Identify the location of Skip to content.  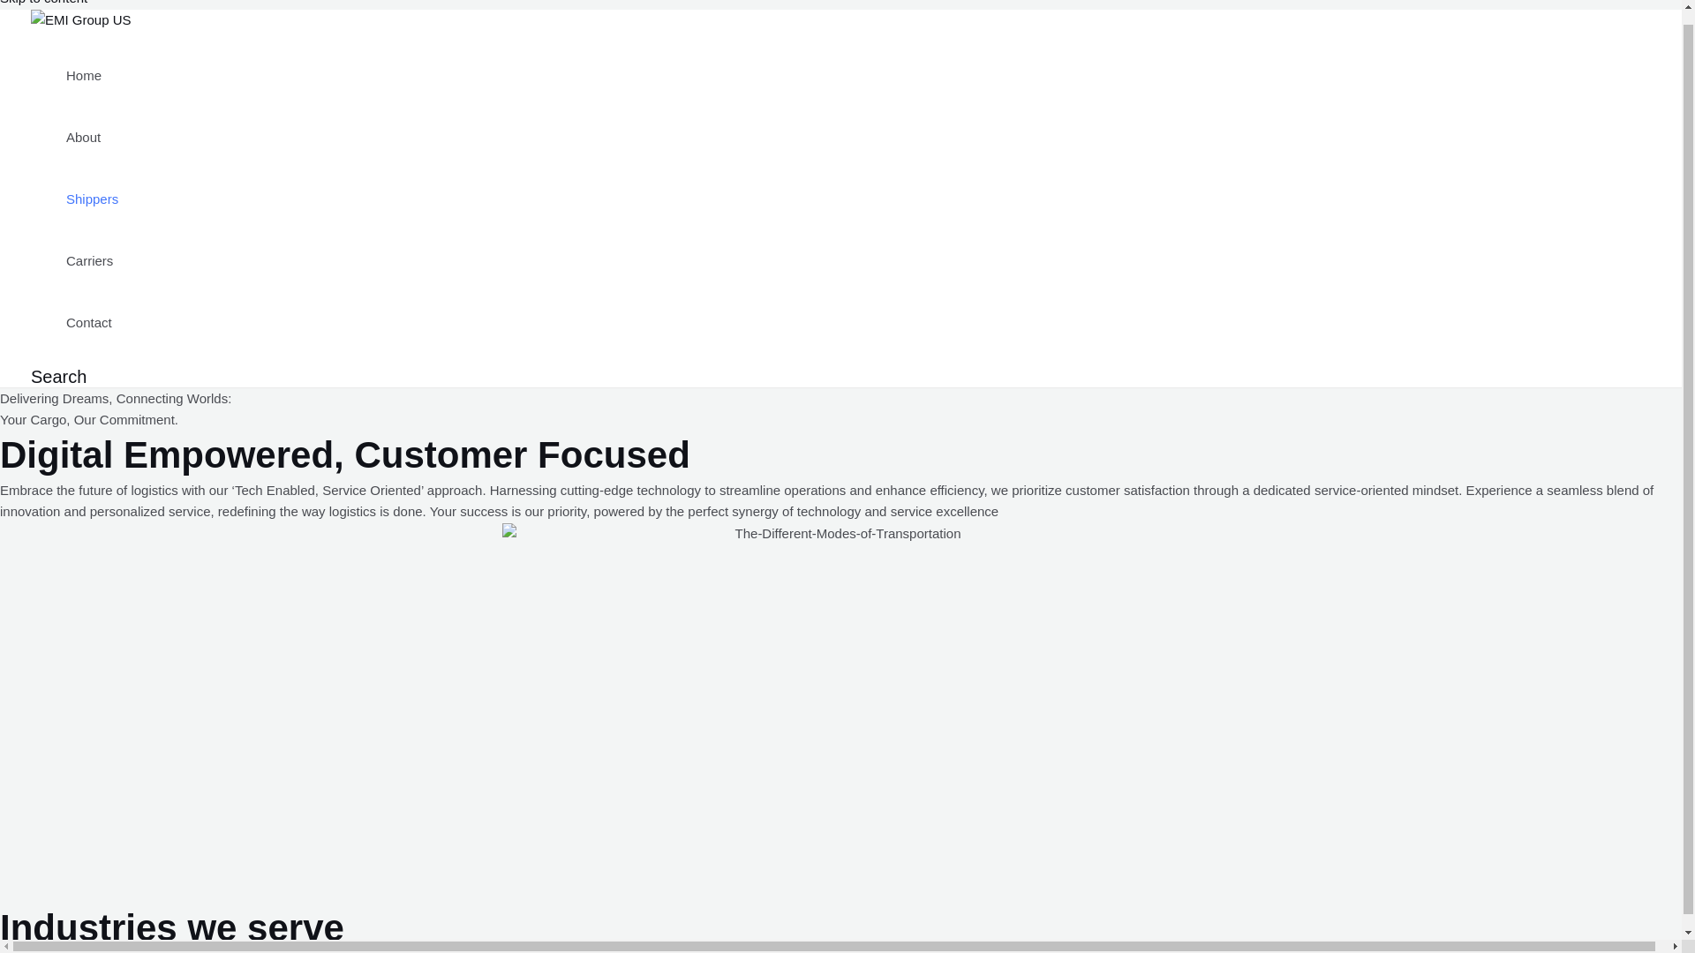
(44, 3).